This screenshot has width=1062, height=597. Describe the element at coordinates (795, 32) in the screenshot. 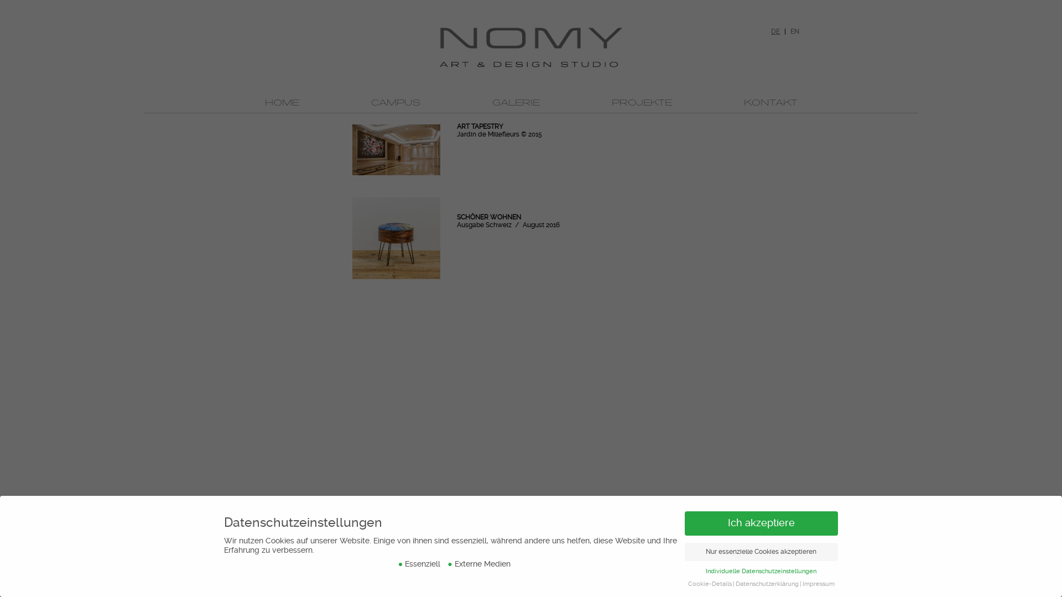

I see `EN` at that location.